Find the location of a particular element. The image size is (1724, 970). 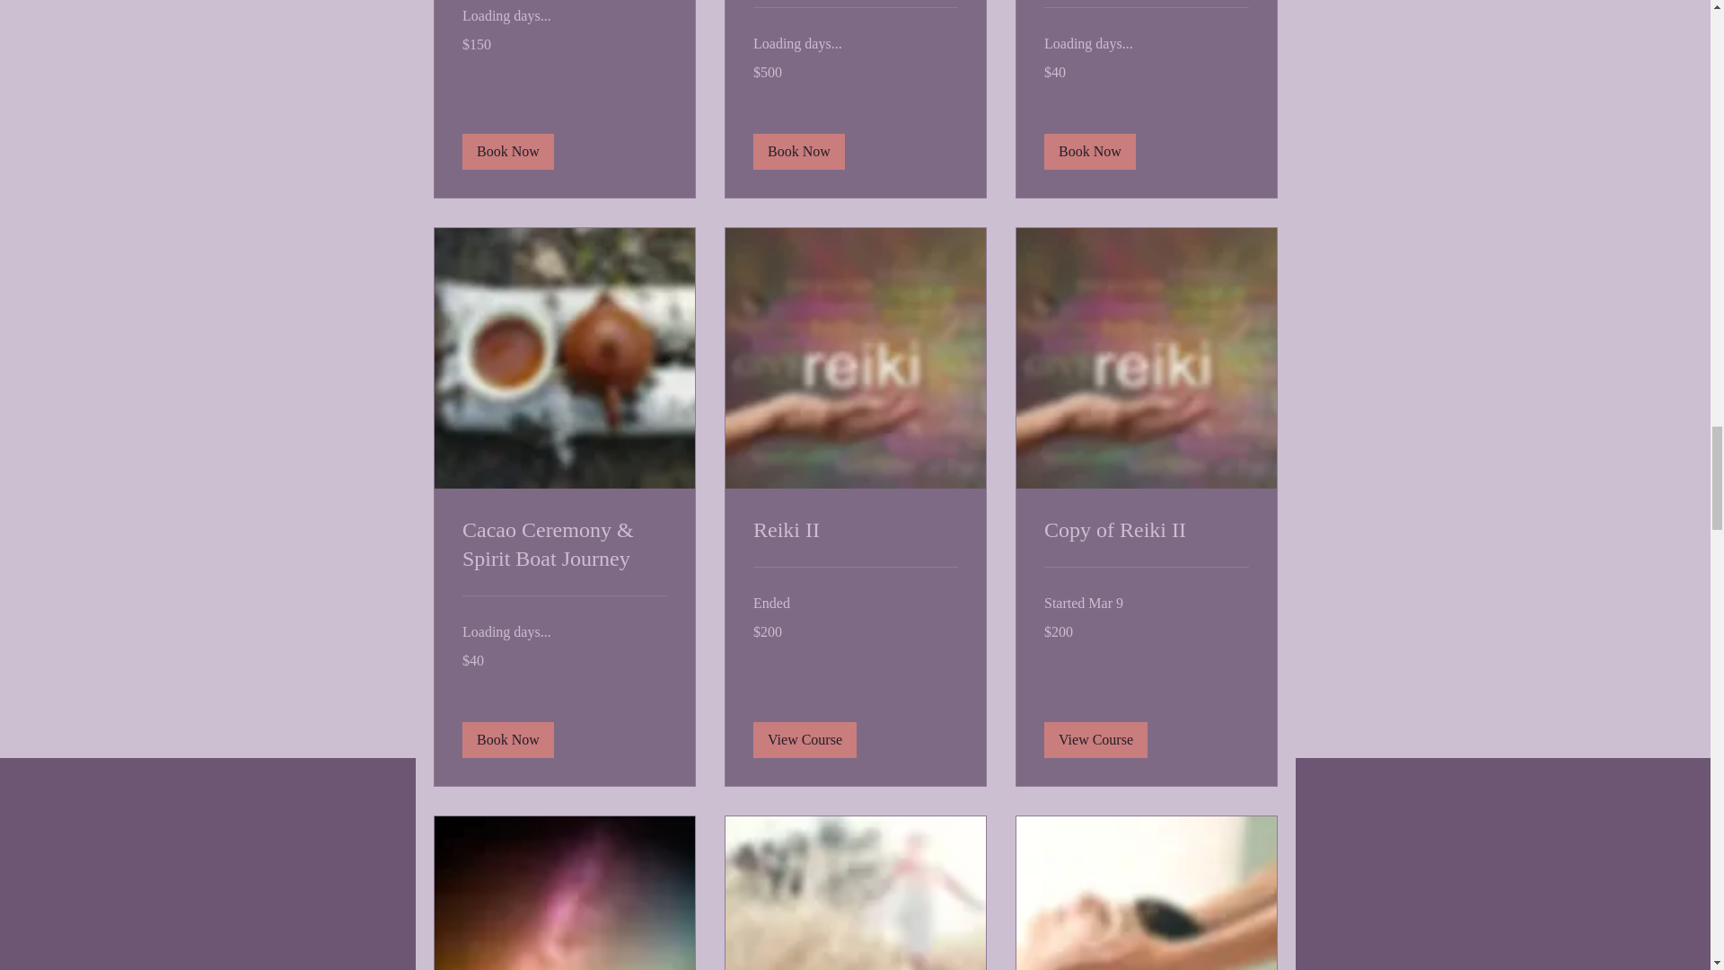

Book Now is located at coordinates (1088, 153).